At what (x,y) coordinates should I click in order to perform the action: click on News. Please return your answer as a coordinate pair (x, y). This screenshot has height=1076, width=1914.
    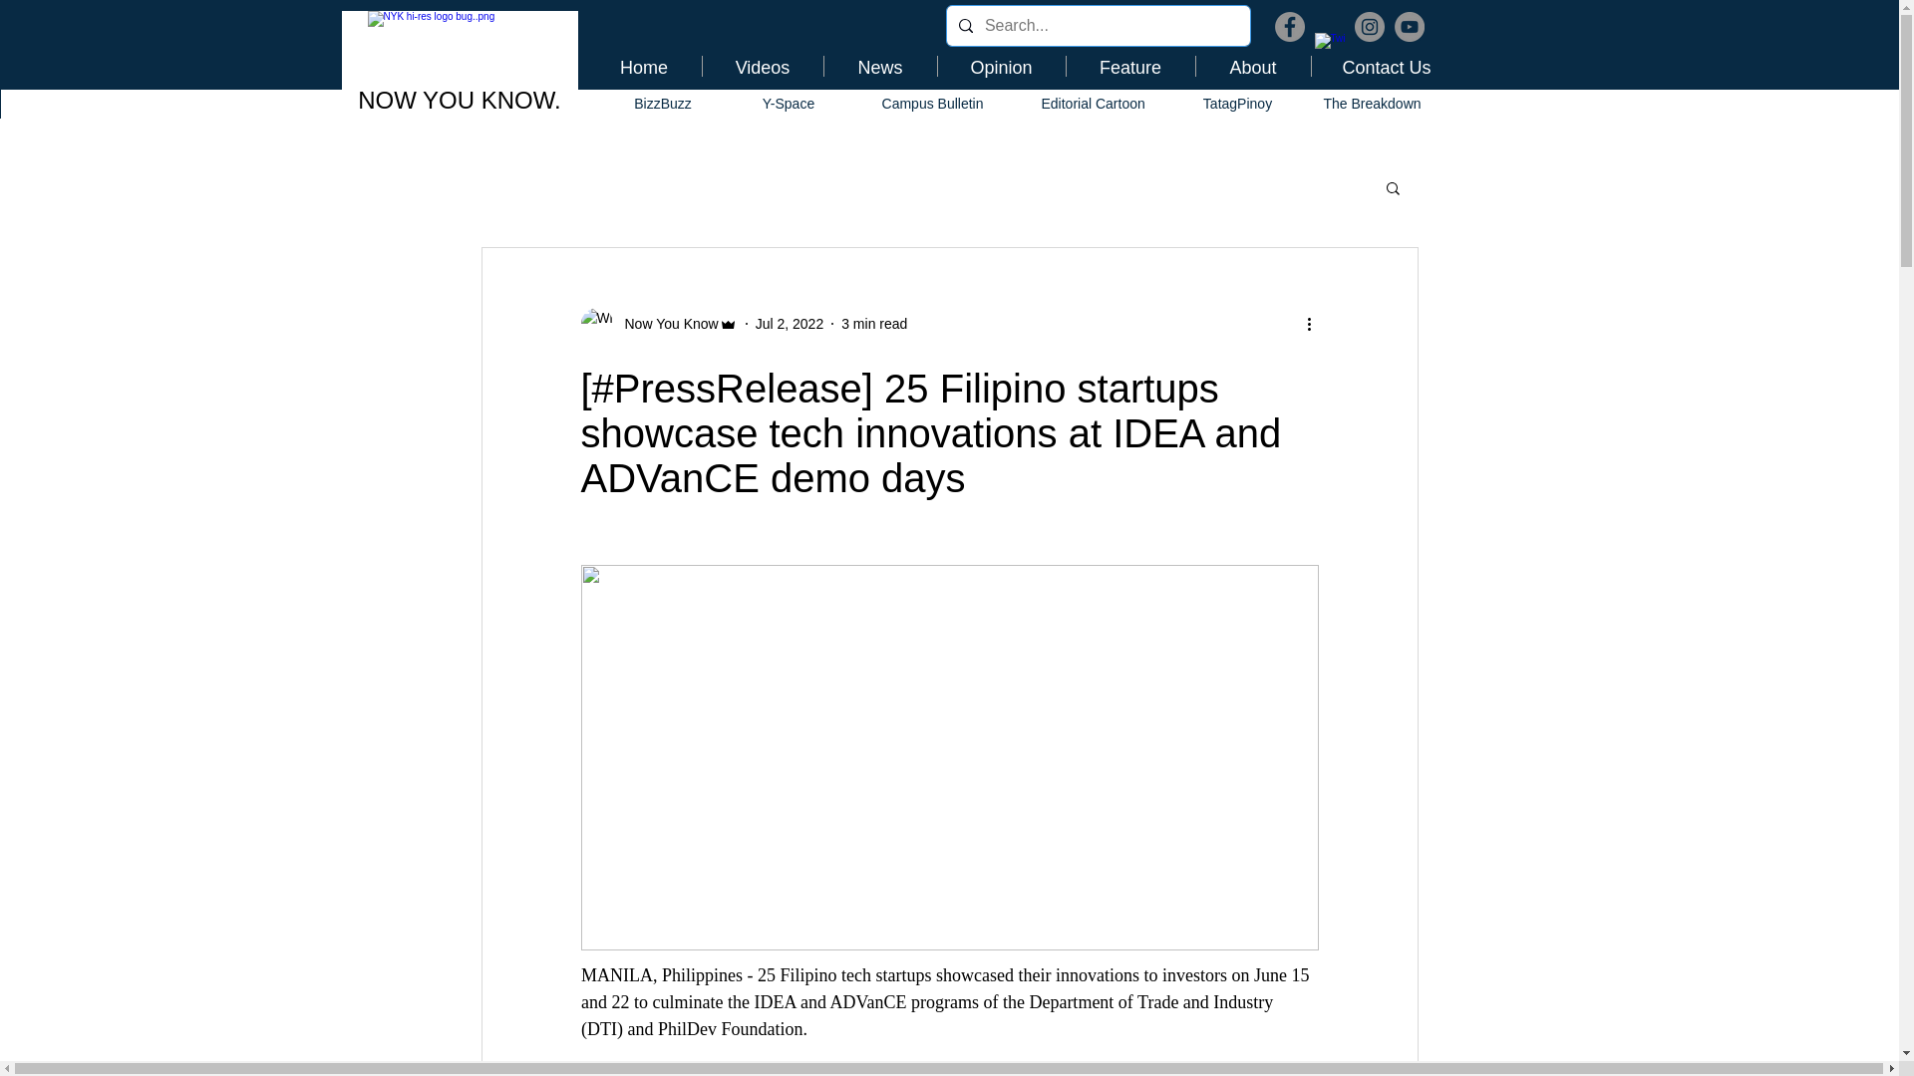
    Looking at the image, I should click on (879, 66).